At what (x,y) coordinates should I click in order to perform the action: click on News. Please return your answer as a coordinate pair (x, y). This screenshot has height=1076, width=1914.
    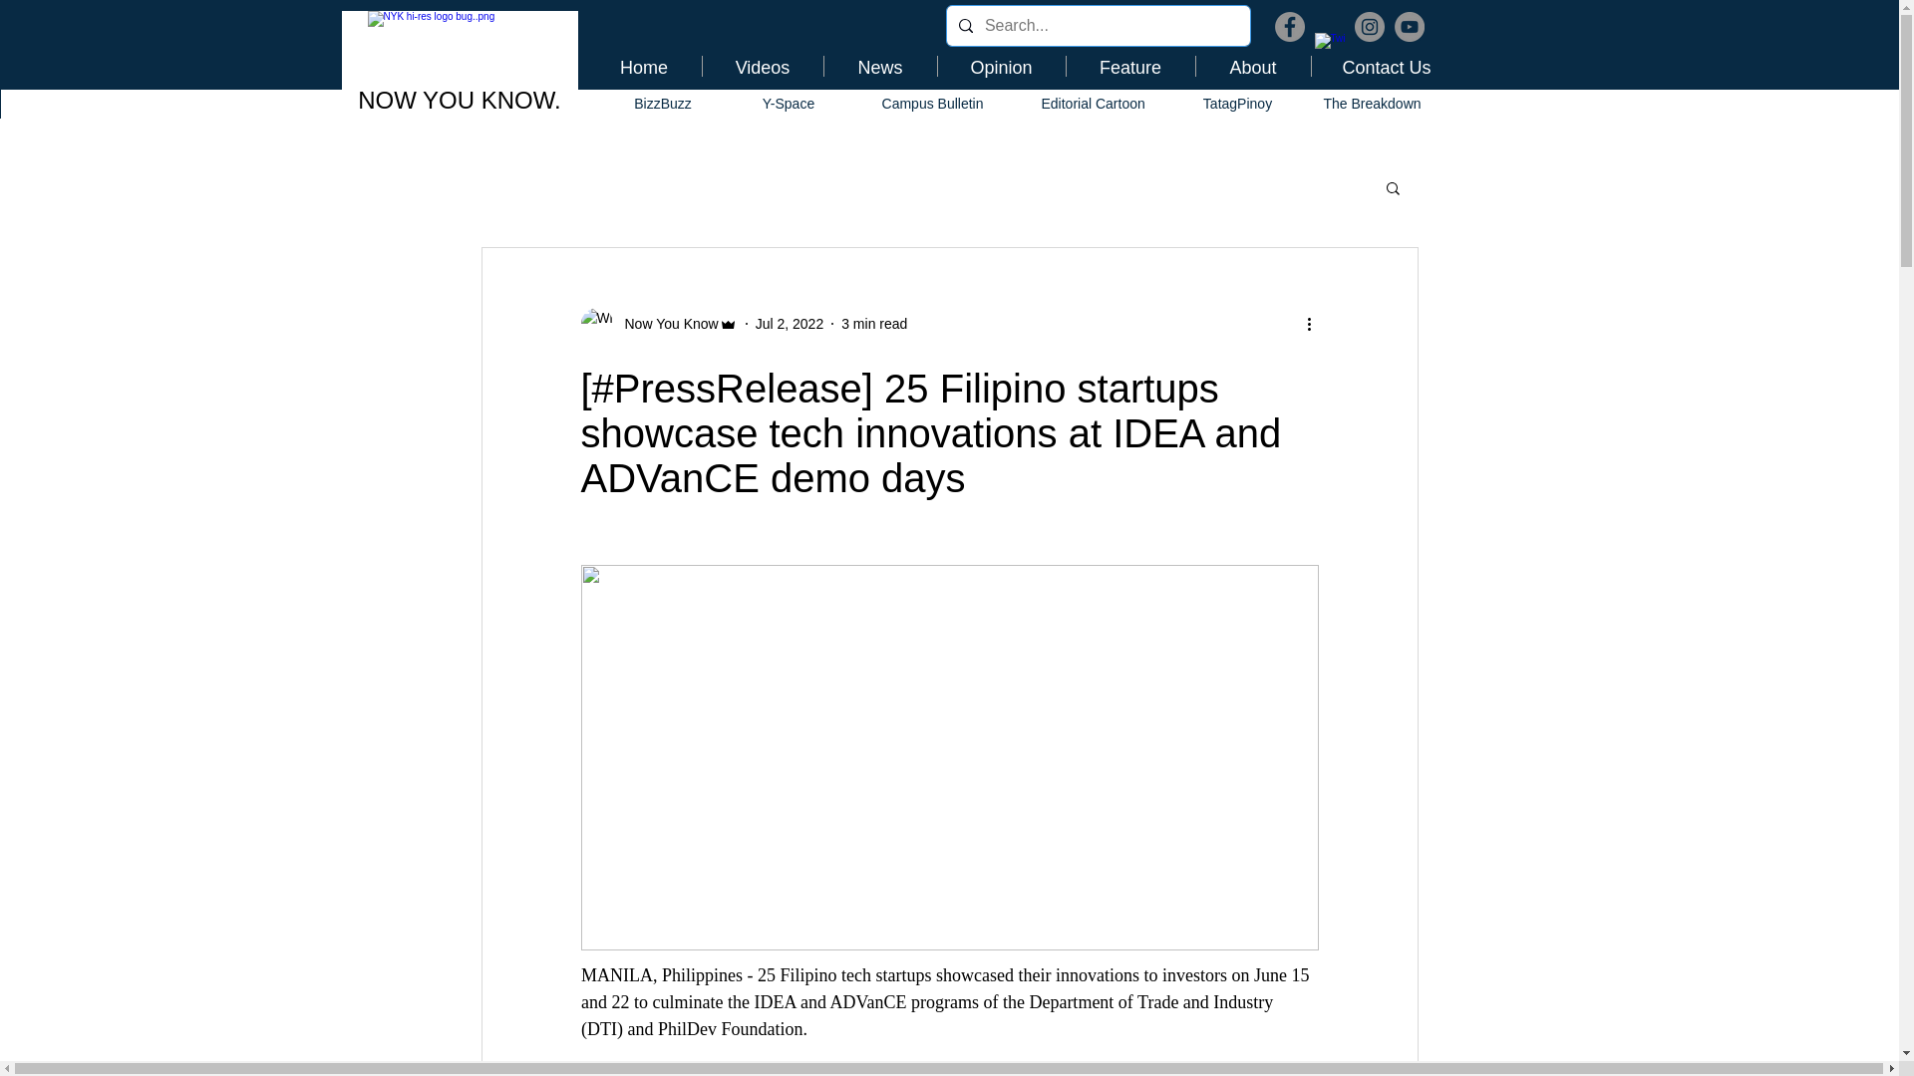
    Looking at the image, I should click on (879, 66).